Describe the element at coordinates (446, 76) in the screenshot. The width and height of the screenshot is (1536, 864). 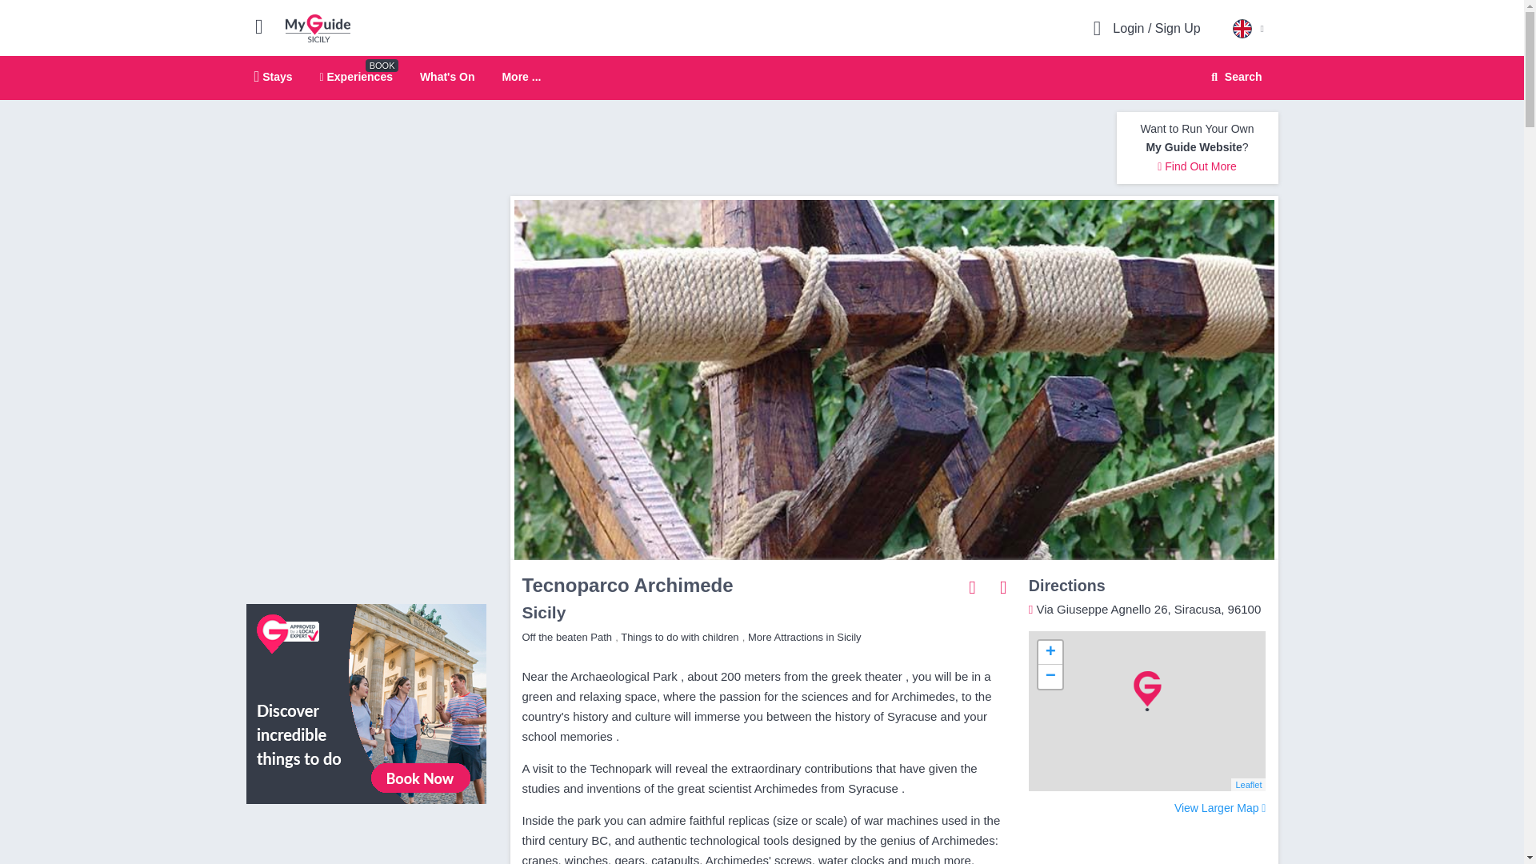
I see `What's On` at that location.